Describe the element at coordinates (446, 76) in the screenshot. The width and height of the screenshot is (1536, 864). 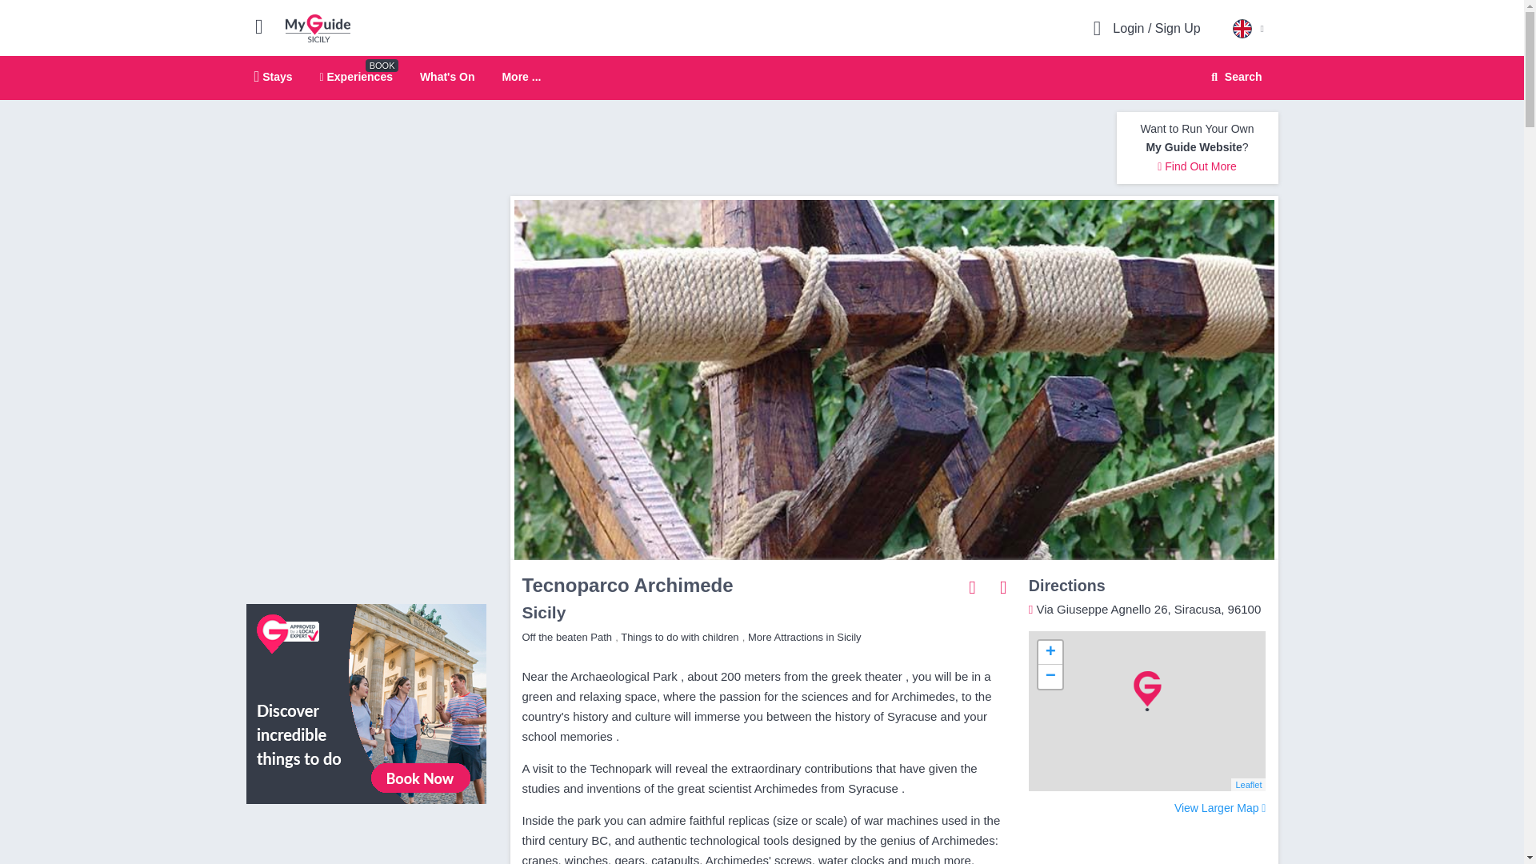
I see `What's On` at that location.